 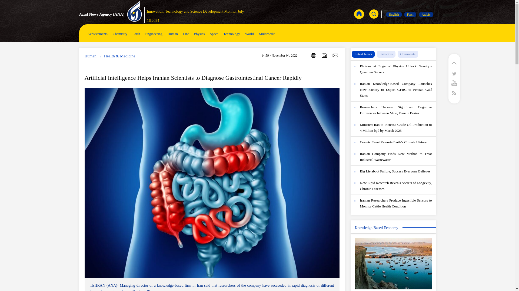 I want to click on Save, so click(x=324, y=55).